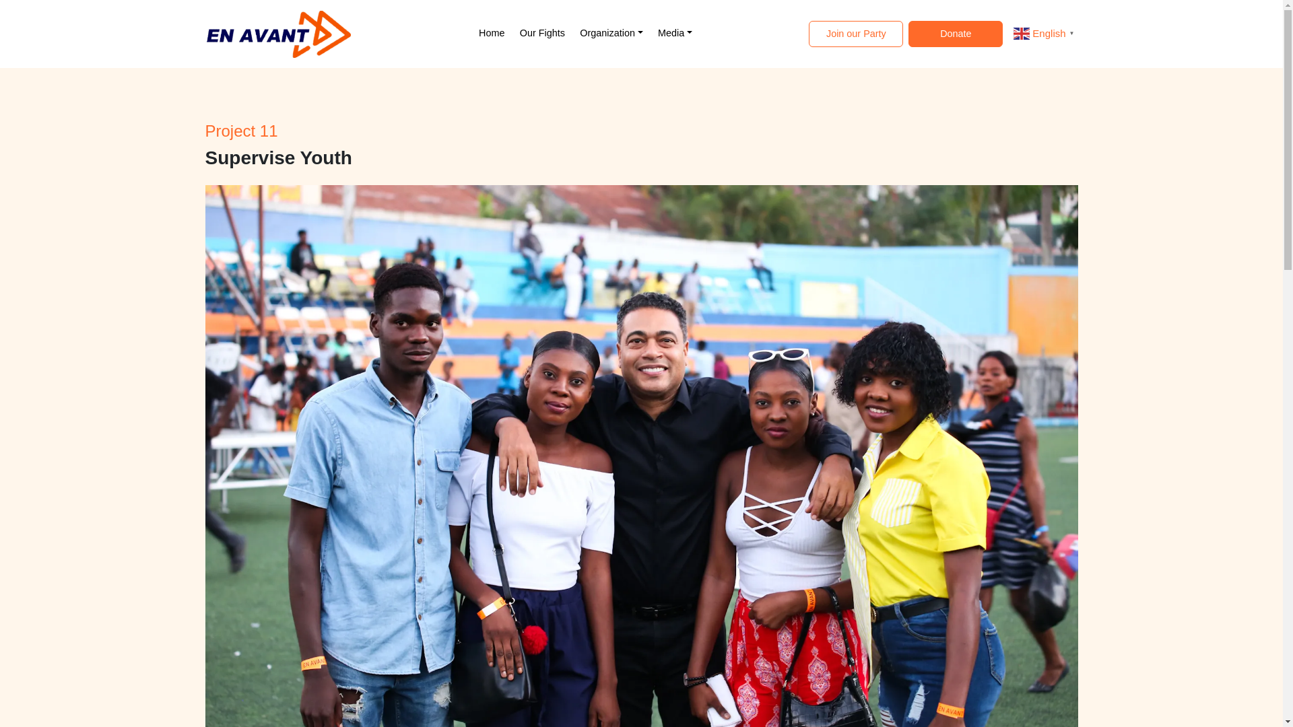 The width and height of the screenshot is (1293, 727). Describe the element at coordinates (610, 34) in the screenshot. I see `Organization` at that location.